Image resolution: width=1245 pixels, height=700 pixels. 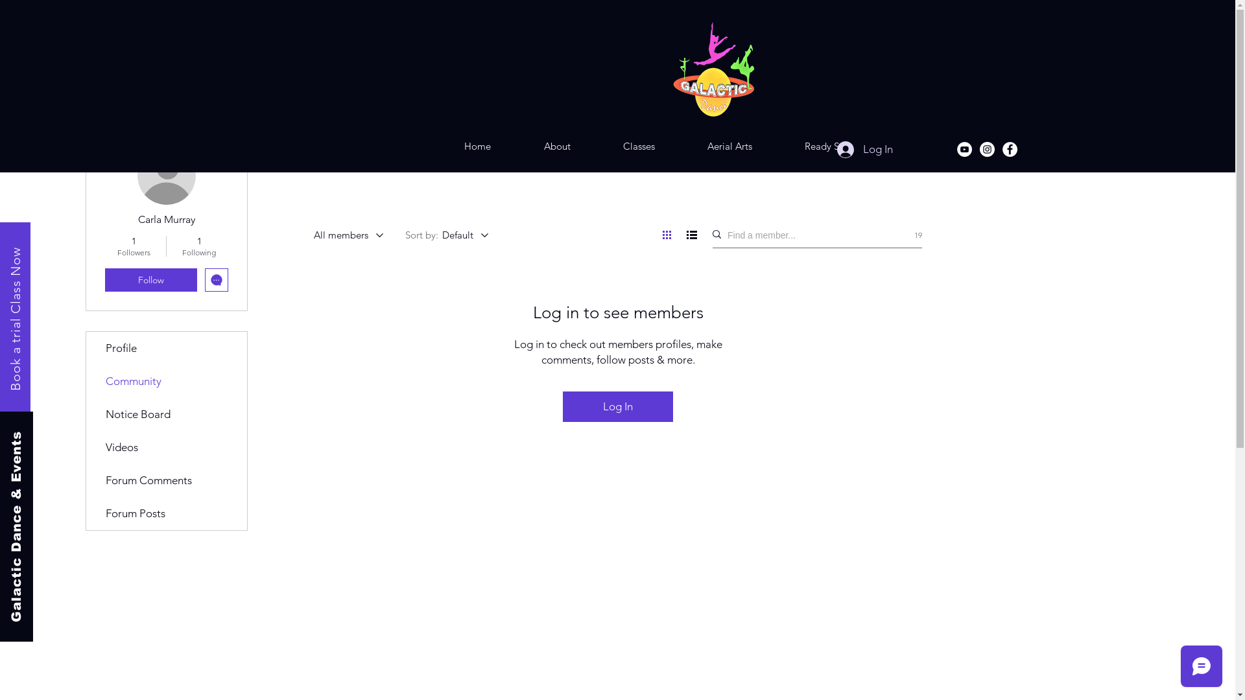 What do you see at coordinates (166, 349) in the screenshot?
I see `Profile` at bounding box center [166, 349].